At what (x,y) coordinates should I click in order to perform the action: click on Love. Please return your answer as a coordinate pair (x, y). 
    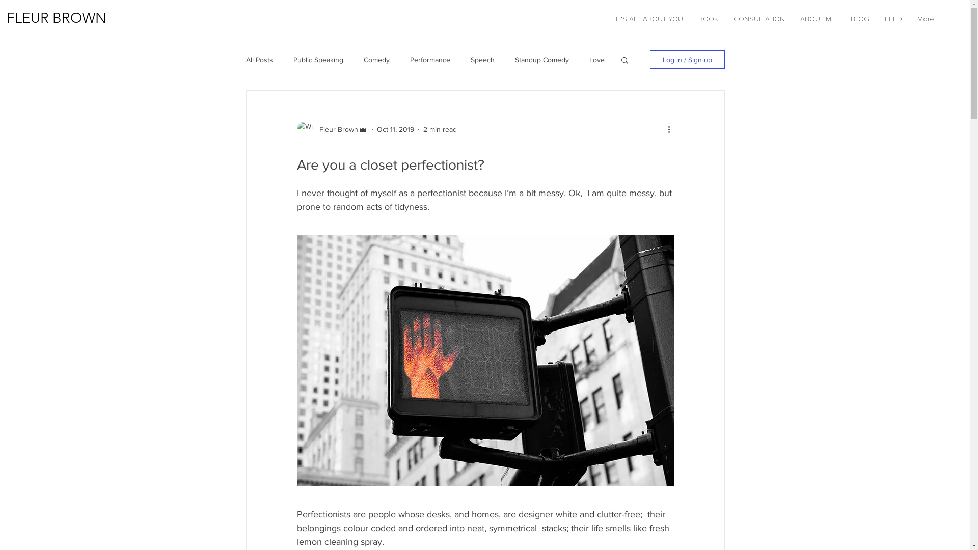
    Looking at the image, I should click on (596, 60).